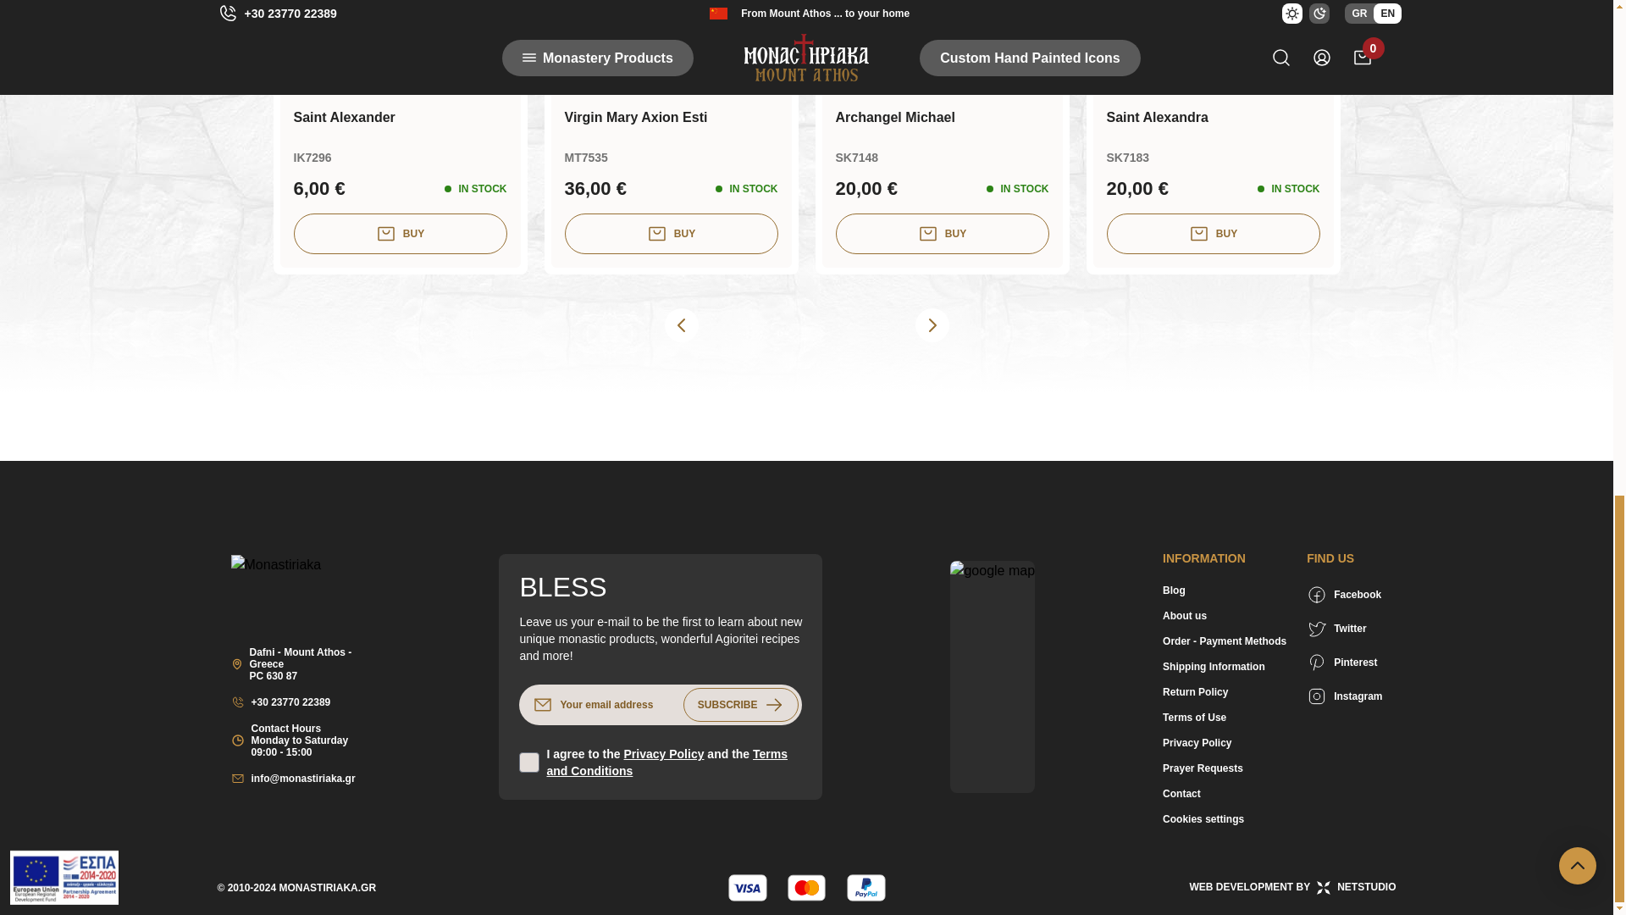 The height and width of the screenshot is (915, 1626). What do you see at coordinates (399, 234) in the screenshot?
I see `BUY` at bounding box center [399, 234].